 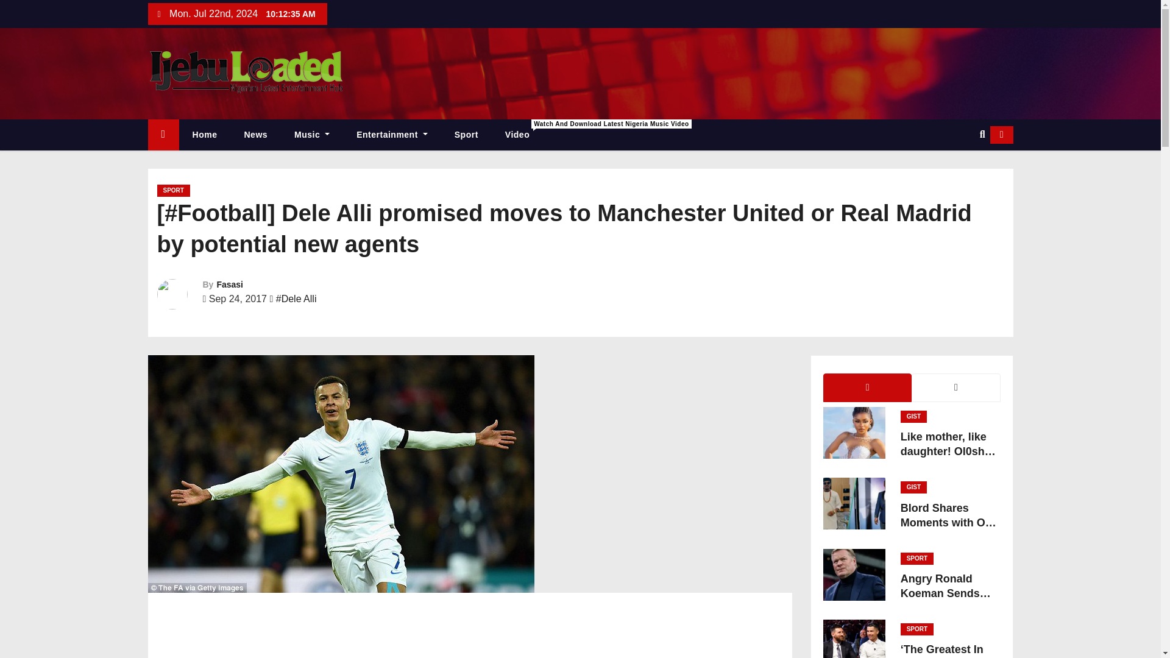 What do you see at coordinates (230, 285) in the screenshot?
I see `Fasasi` at bounding box center [230, 285].